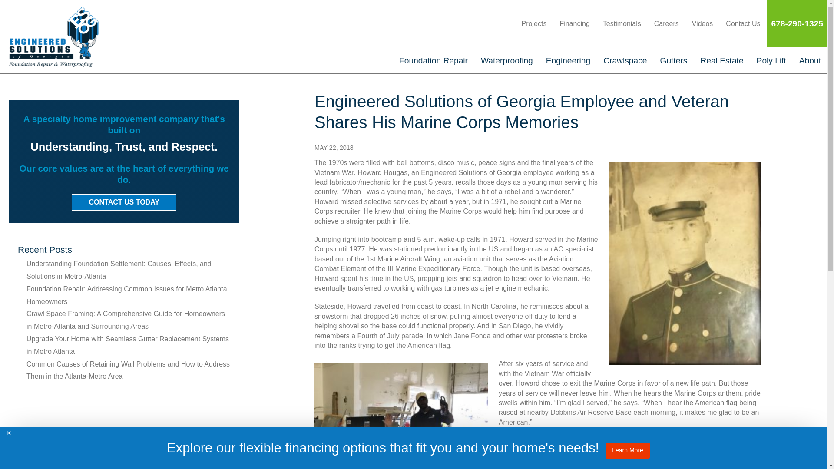  Describe the element at coordinates (74, 36) in the screenshot. I see `Engineered Solutions of Georgia` at that location.